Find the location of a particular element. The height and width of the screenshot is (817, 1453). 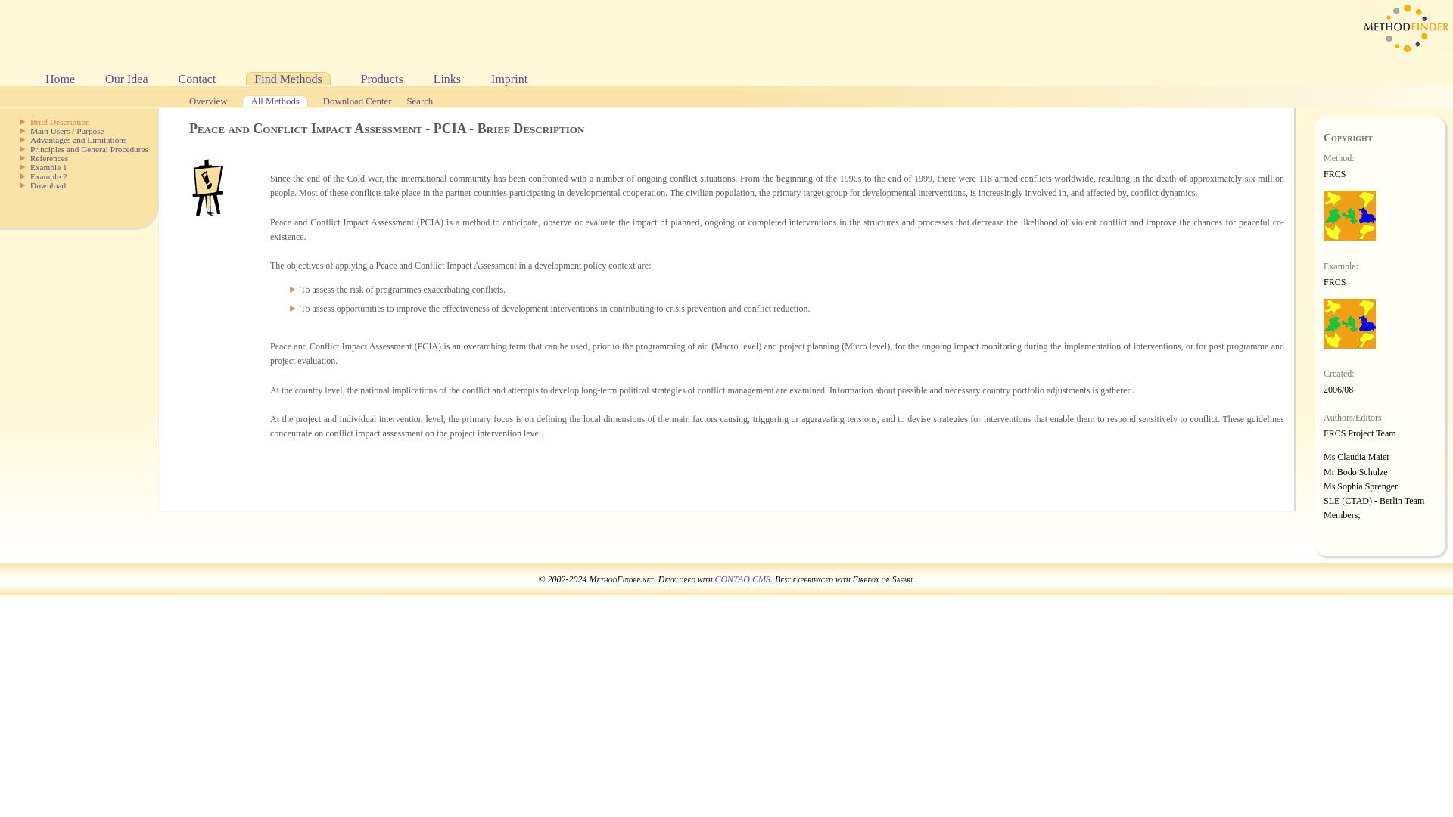

Links is located at coordinates (446, 79).